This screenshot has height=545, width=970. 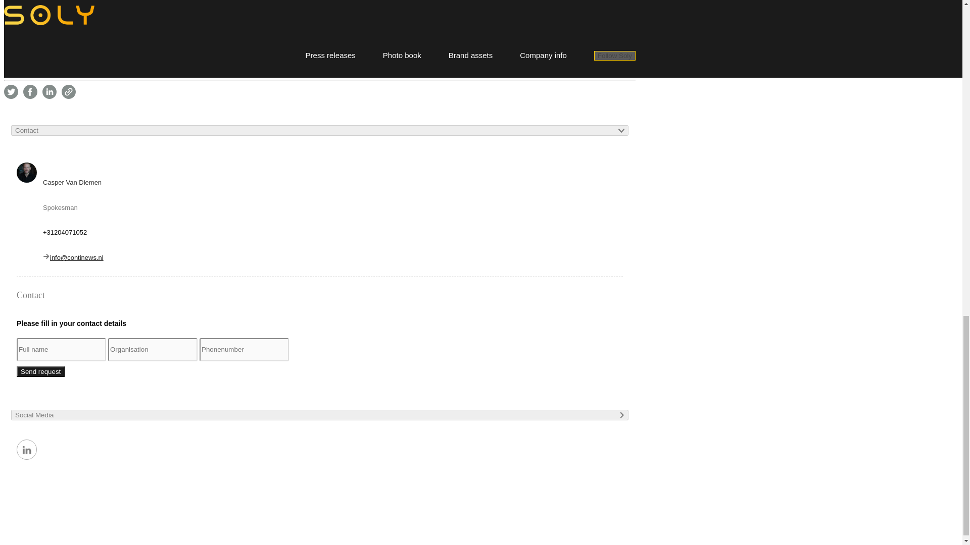 What do you see at coordinates (319, 415) in the screenshot?
I see `Social Media` at bounding box center [319, 415].